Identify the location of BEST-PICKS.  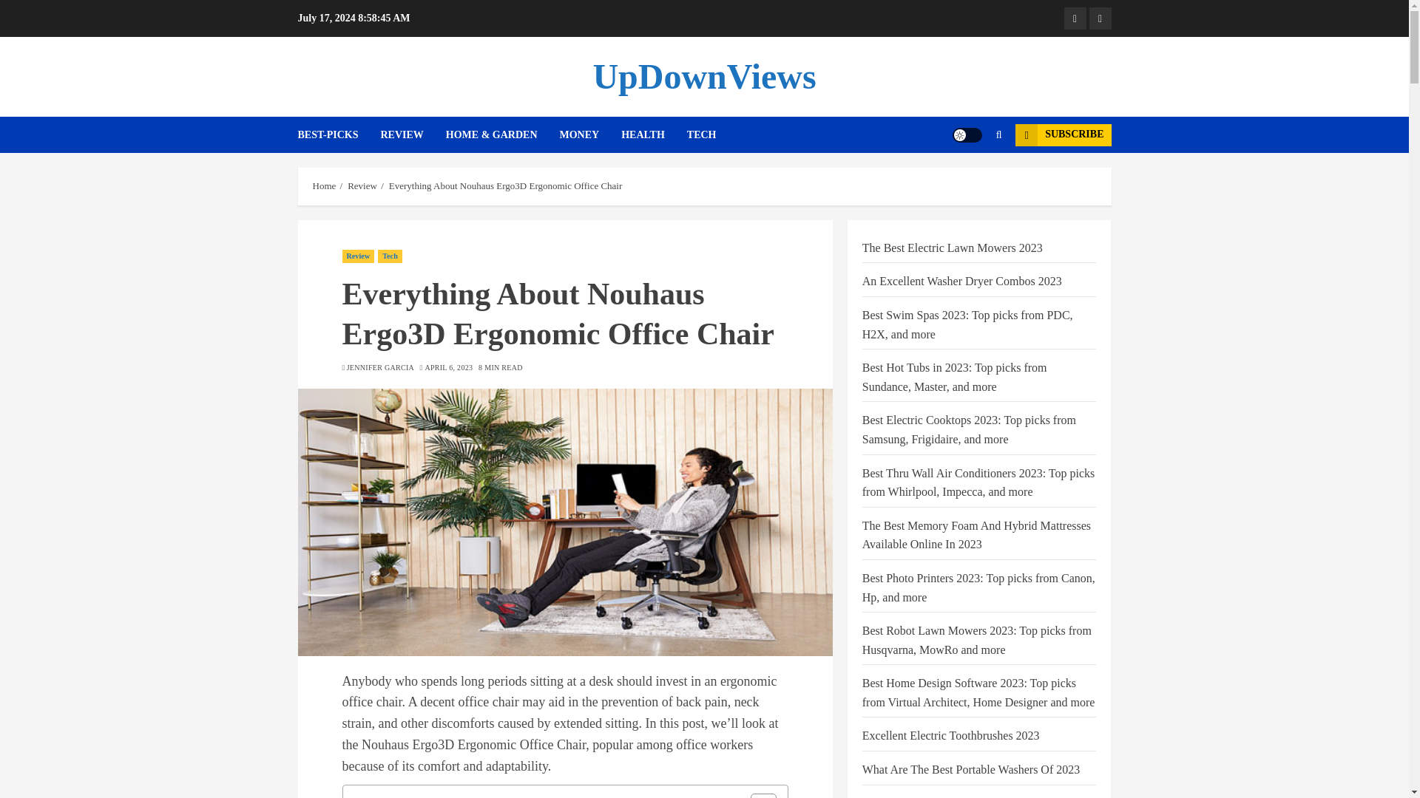
(339, 134).